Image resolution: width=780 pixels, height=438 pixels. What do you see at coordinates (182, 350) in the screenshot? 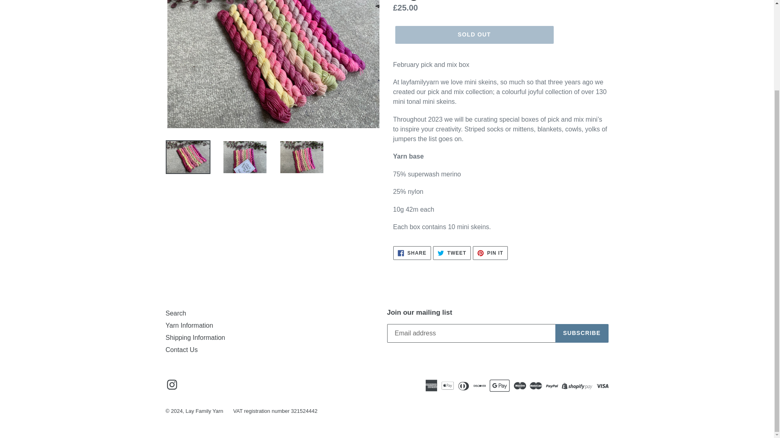
I see `VAT registration number 321524442` at bounding box center [182, 350].